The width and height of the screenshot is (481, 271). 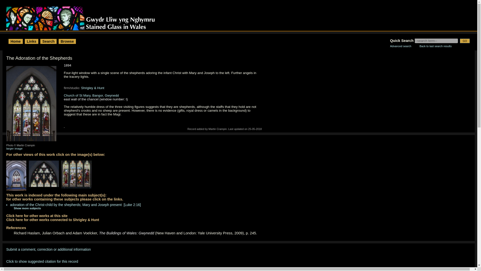 What do you see at coordinates (48, 249) in the screenshot?
I see `Submit a comment, correction or additional information` at bounding box center [48, 249].